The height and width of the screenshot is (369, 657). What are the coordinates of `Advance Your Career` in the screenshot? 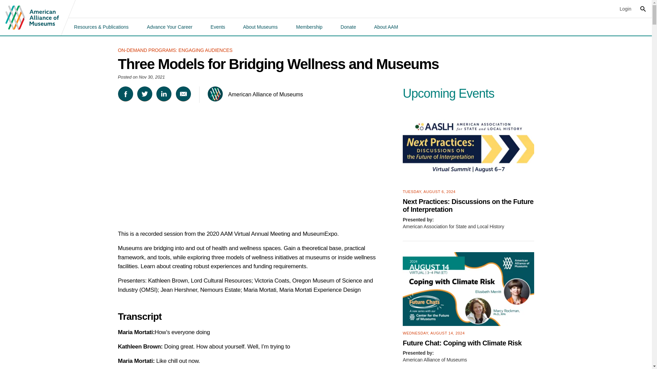 It's located at (169, 27).